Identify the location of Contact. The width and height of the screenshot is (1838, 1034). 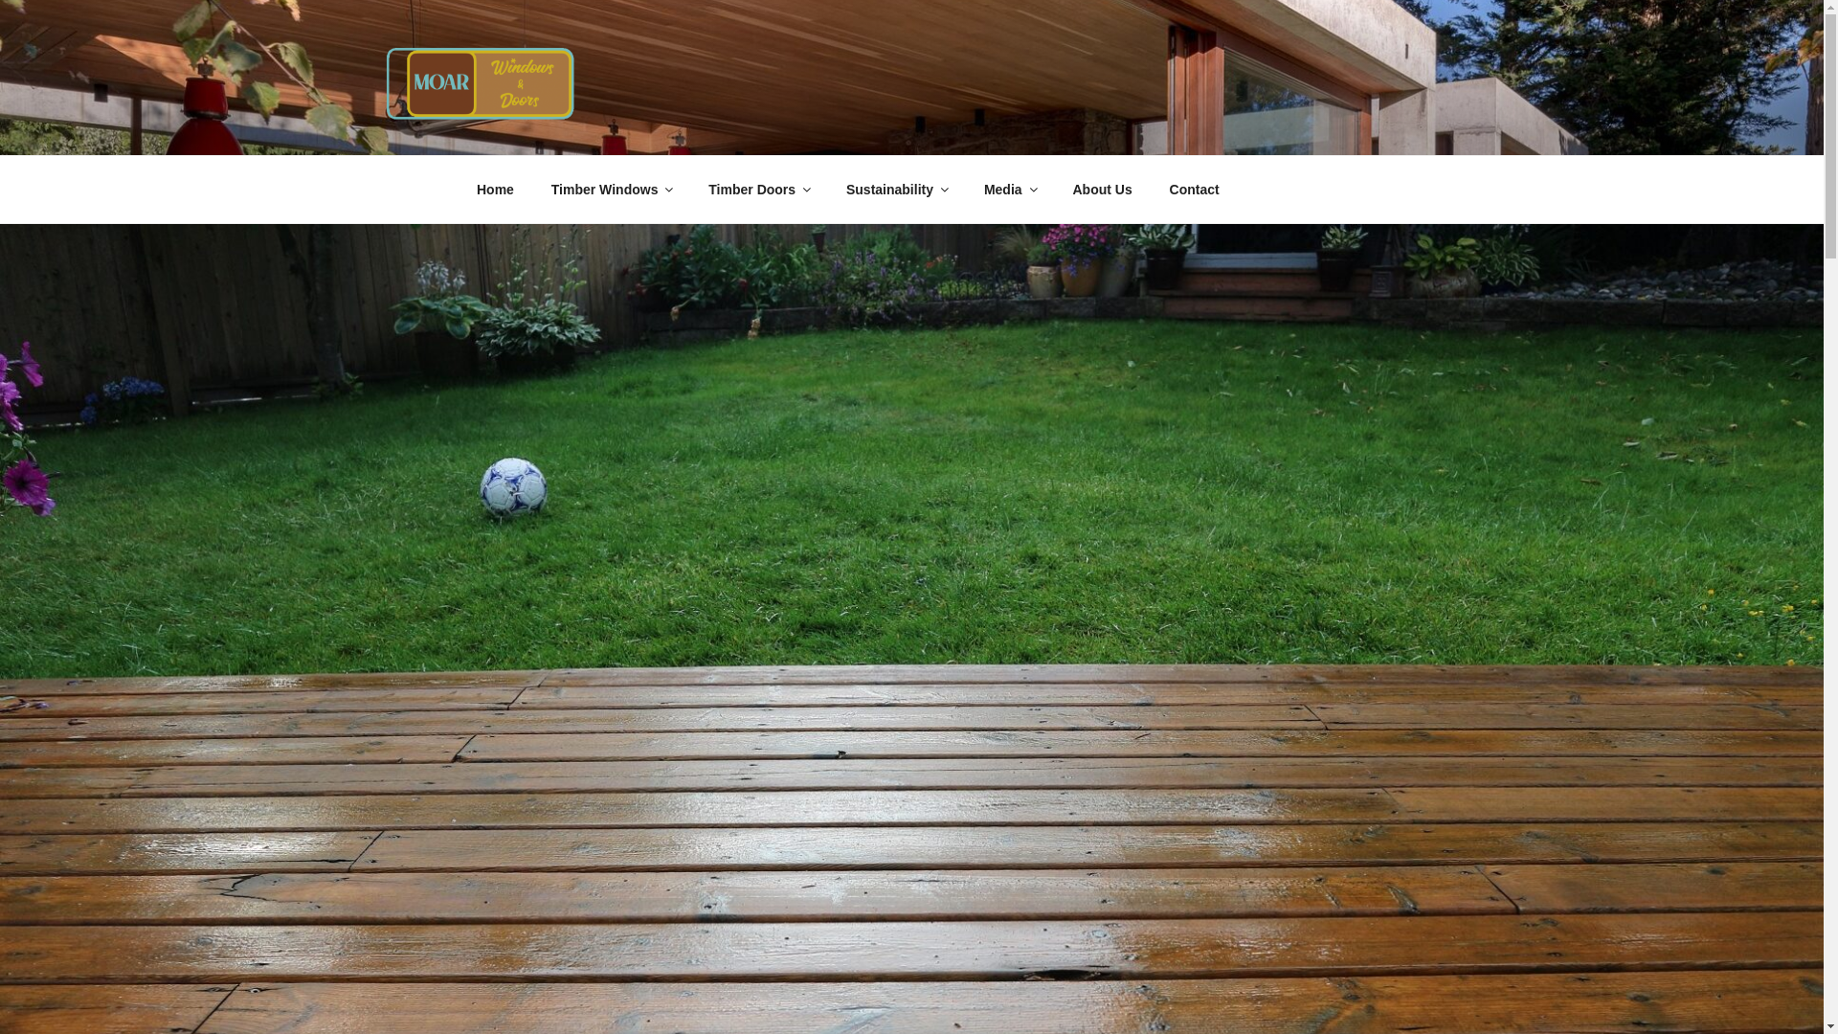
(1193, 190).